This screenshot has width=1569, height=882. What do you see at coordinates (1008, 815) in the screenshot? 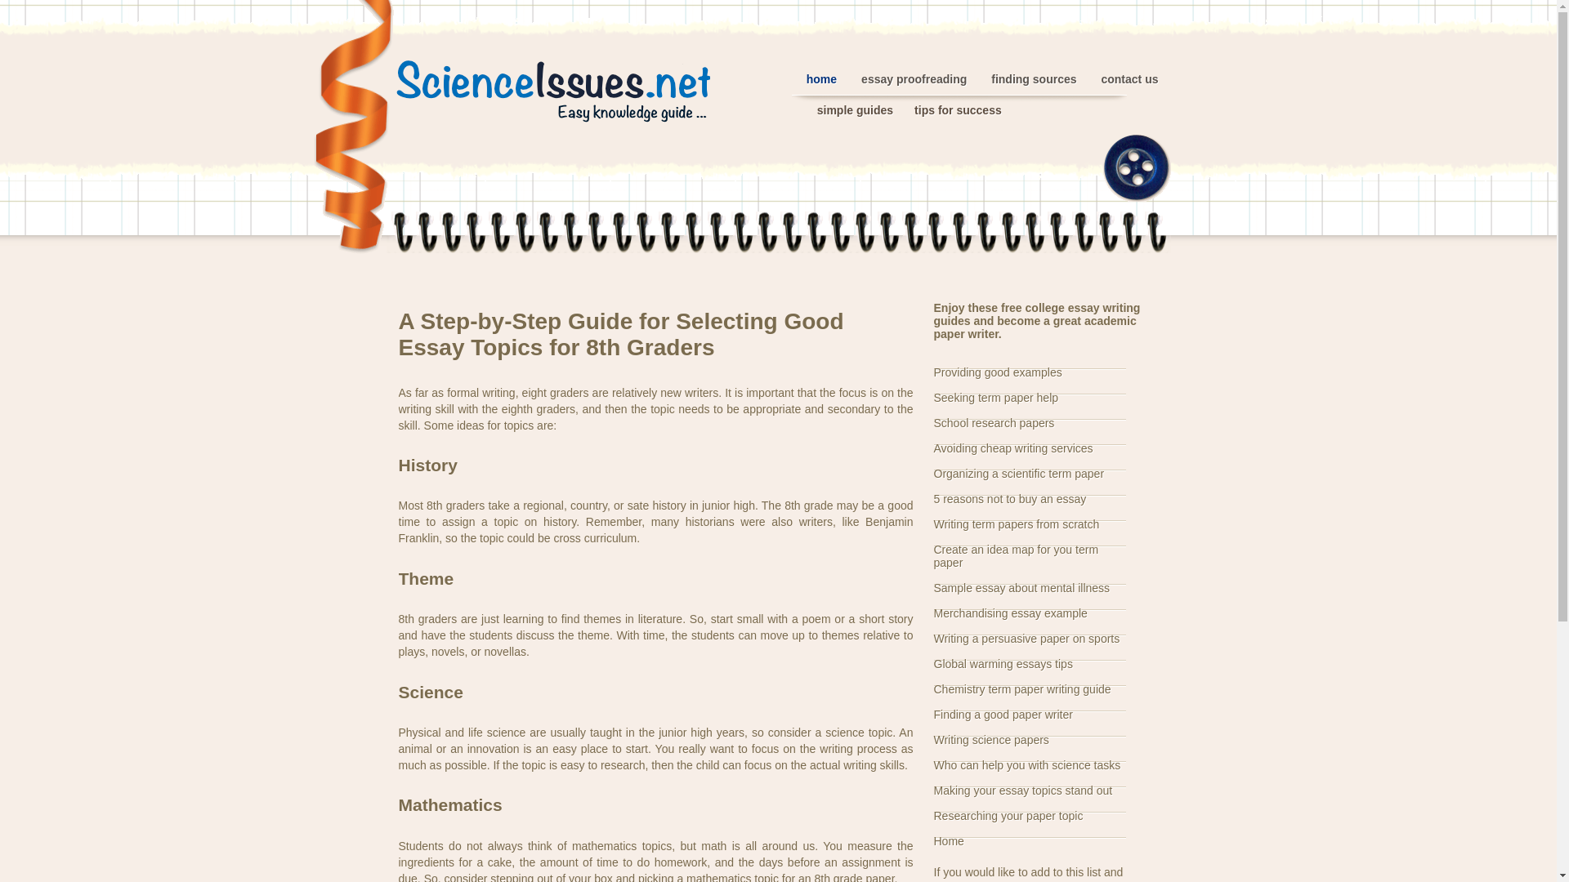
I see `Researching Your Paper Topic` at bounding box center [1008, 815].